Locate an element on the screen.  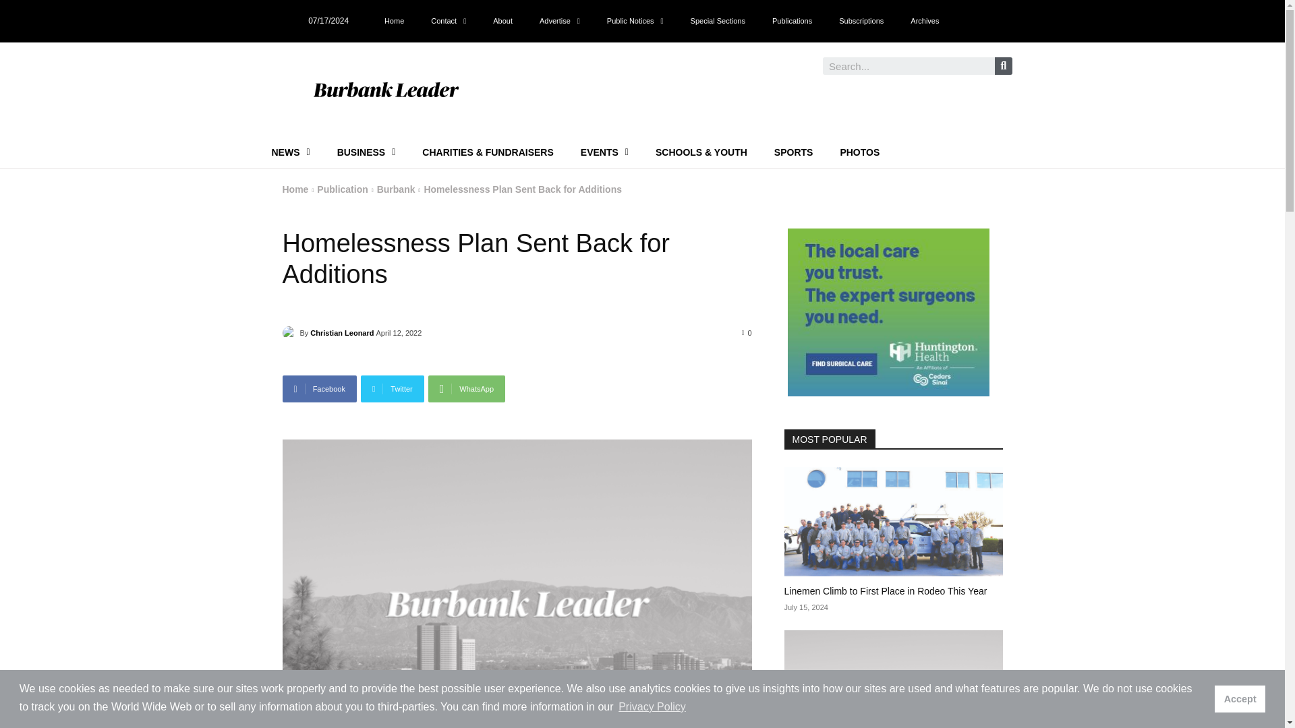
Home is located at coordinates (394, 20).